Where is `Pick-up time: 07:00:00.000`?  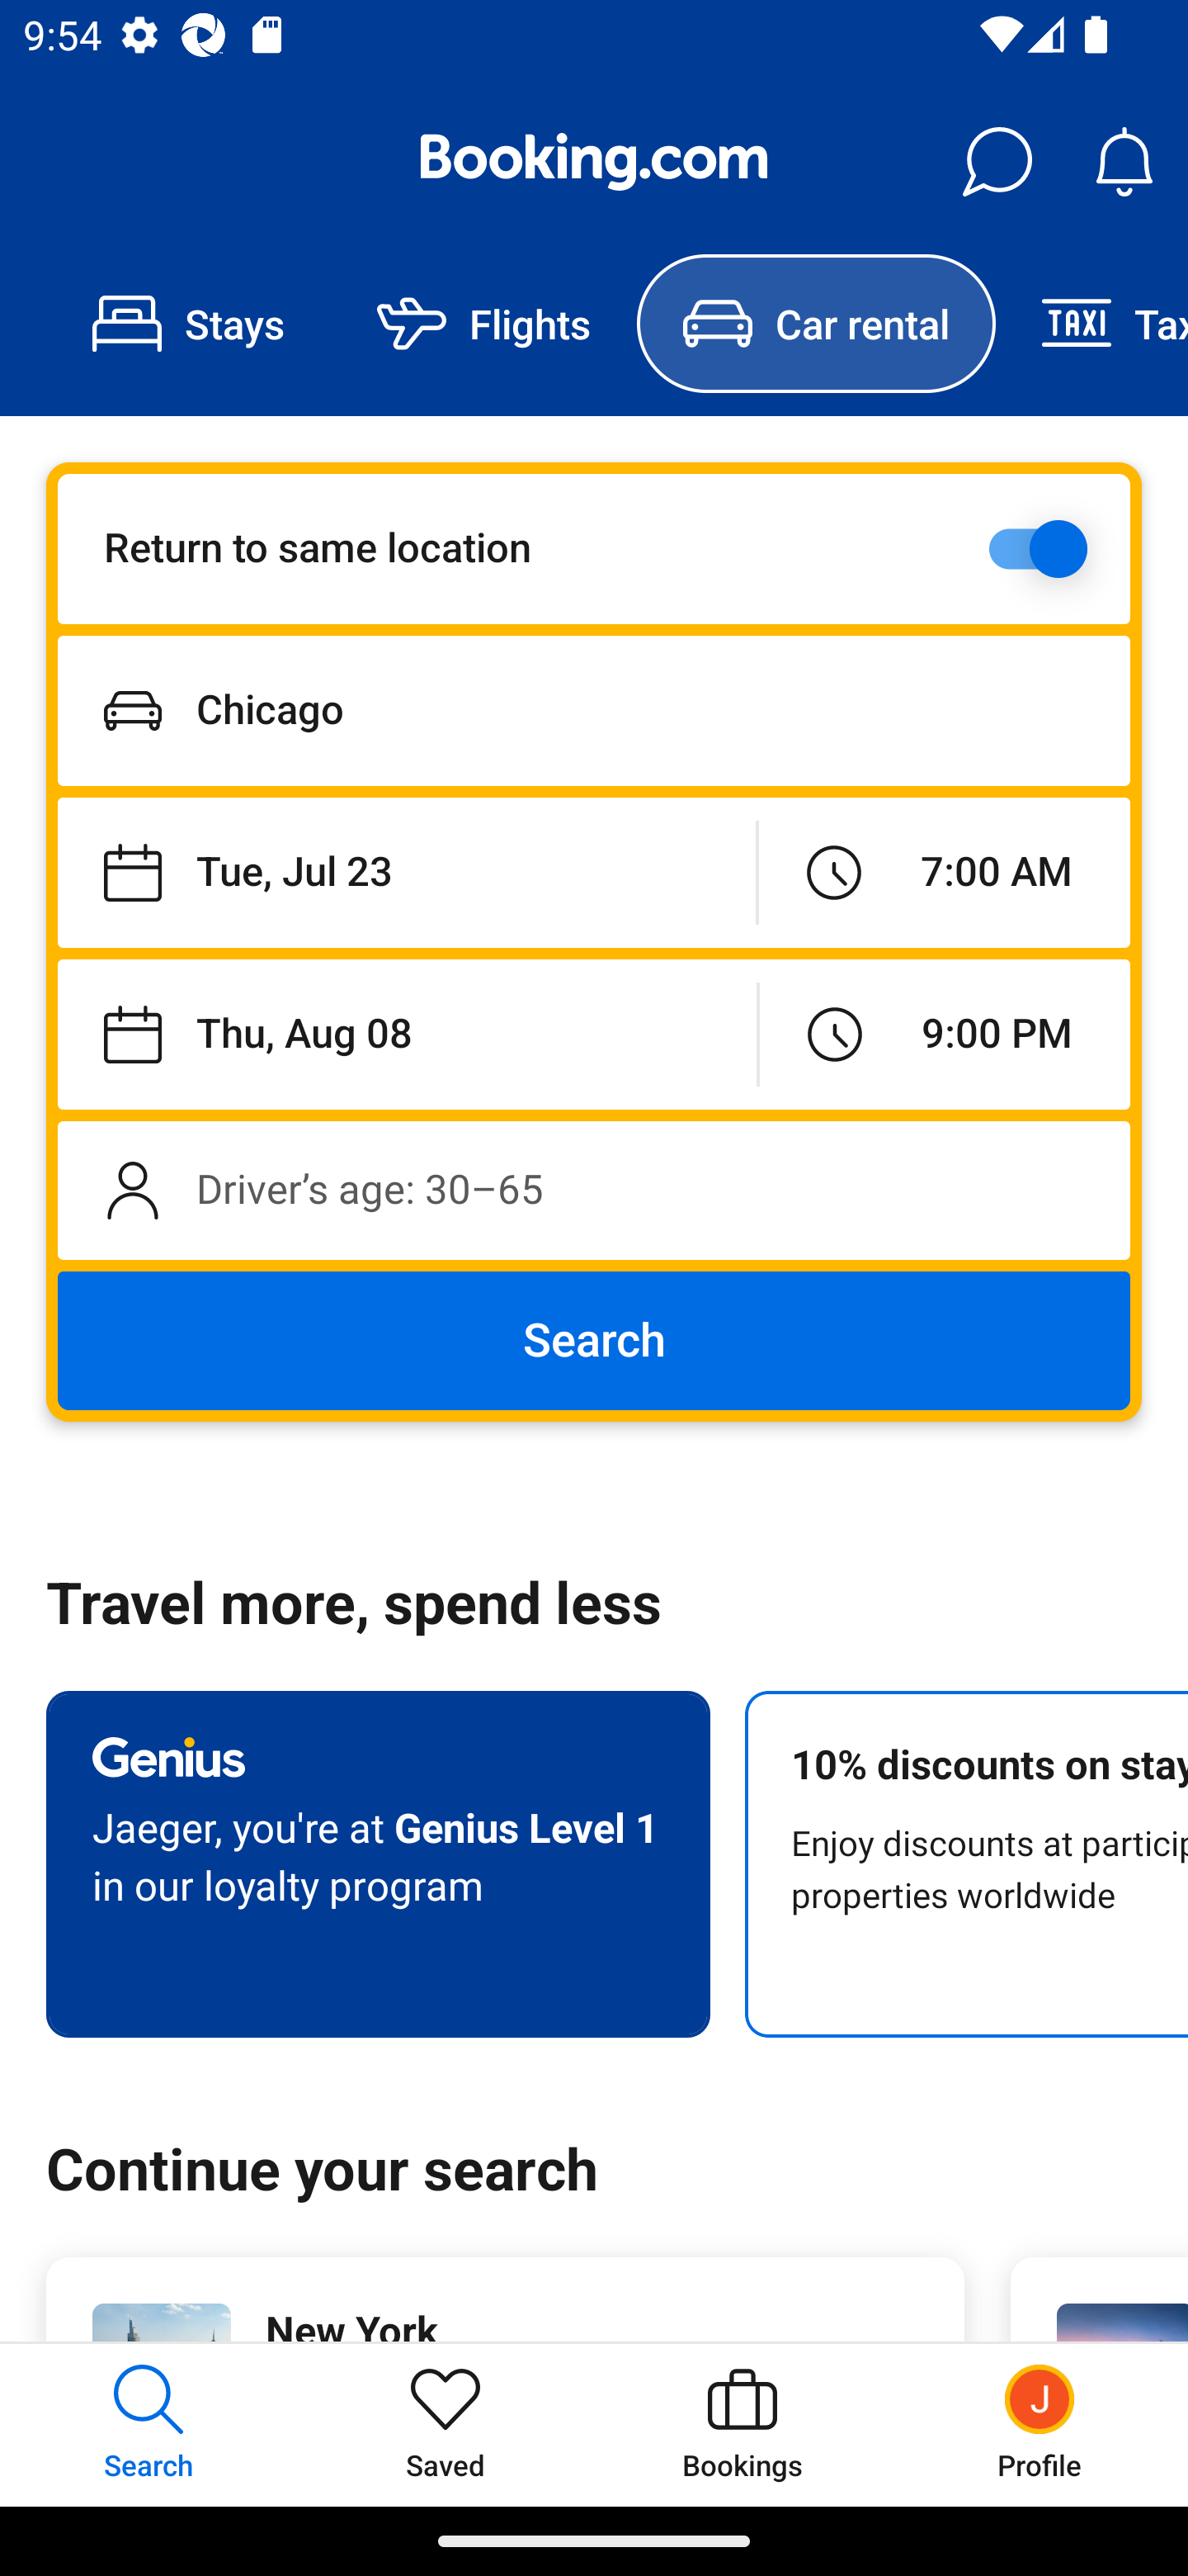 Pick-up time: 07:00:00.000 is located at coordinates (944, 874).